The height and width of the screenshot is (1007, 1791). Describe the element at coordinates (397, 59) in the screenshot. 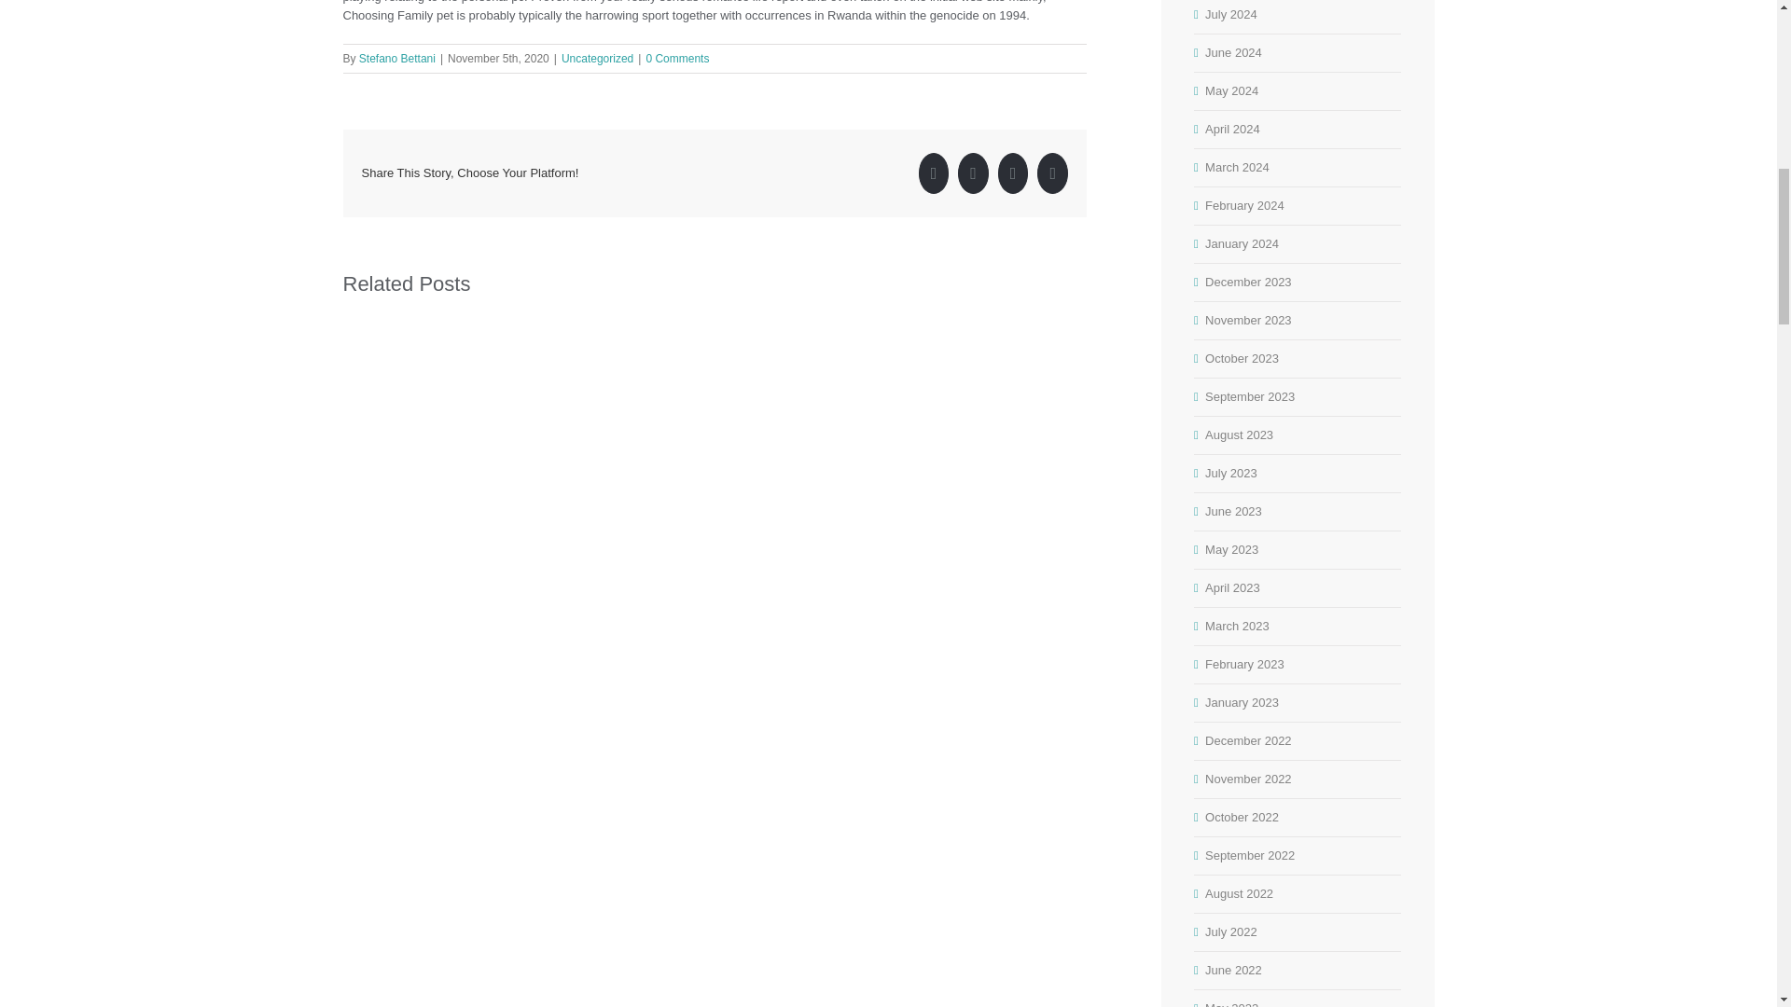

I see `Posts by Stefano Bettani` at that location.